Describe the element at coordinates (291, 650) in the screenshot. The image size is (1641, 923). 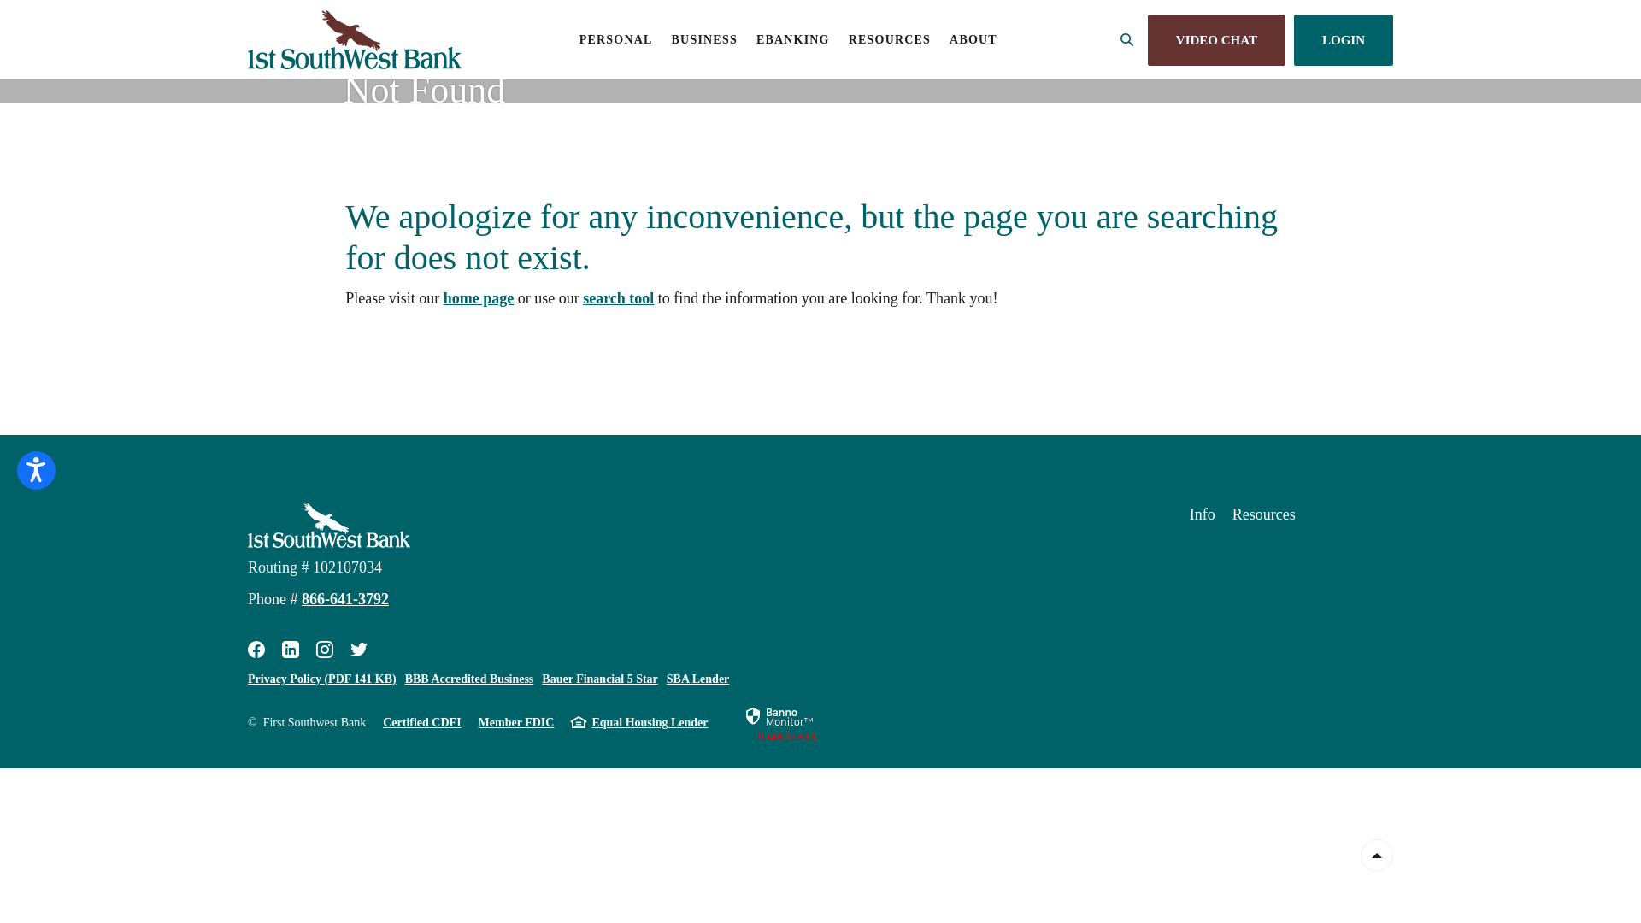
I see `LinkedIn` at that location.